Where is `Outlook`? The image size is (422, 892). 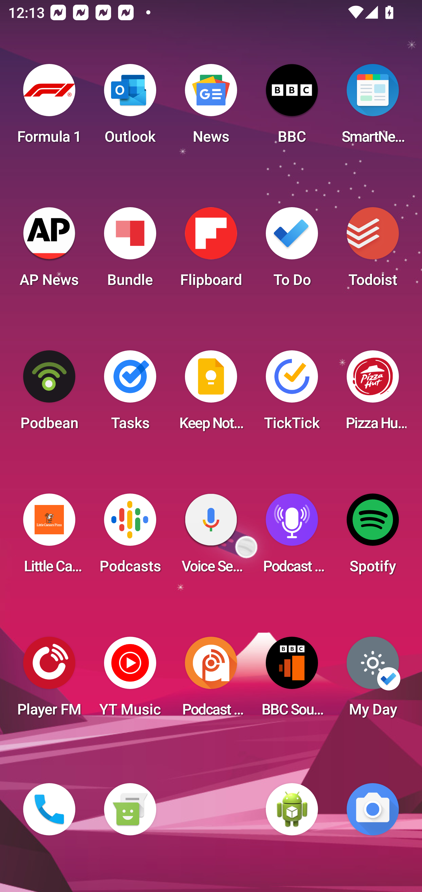
Outlook is located at coordinates (130, 107).